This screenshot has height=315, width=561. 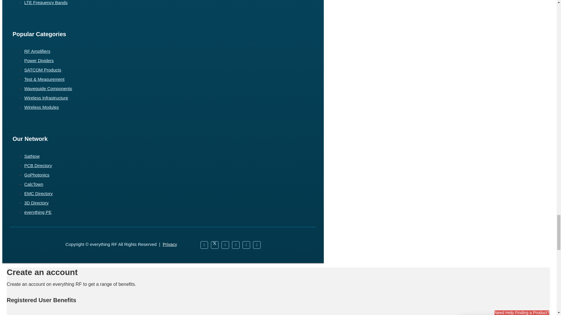 What do you see at coordinates (246, 245) in the screenshot?
I see `Products RSS xml feed` at bounding box center [246, 245].